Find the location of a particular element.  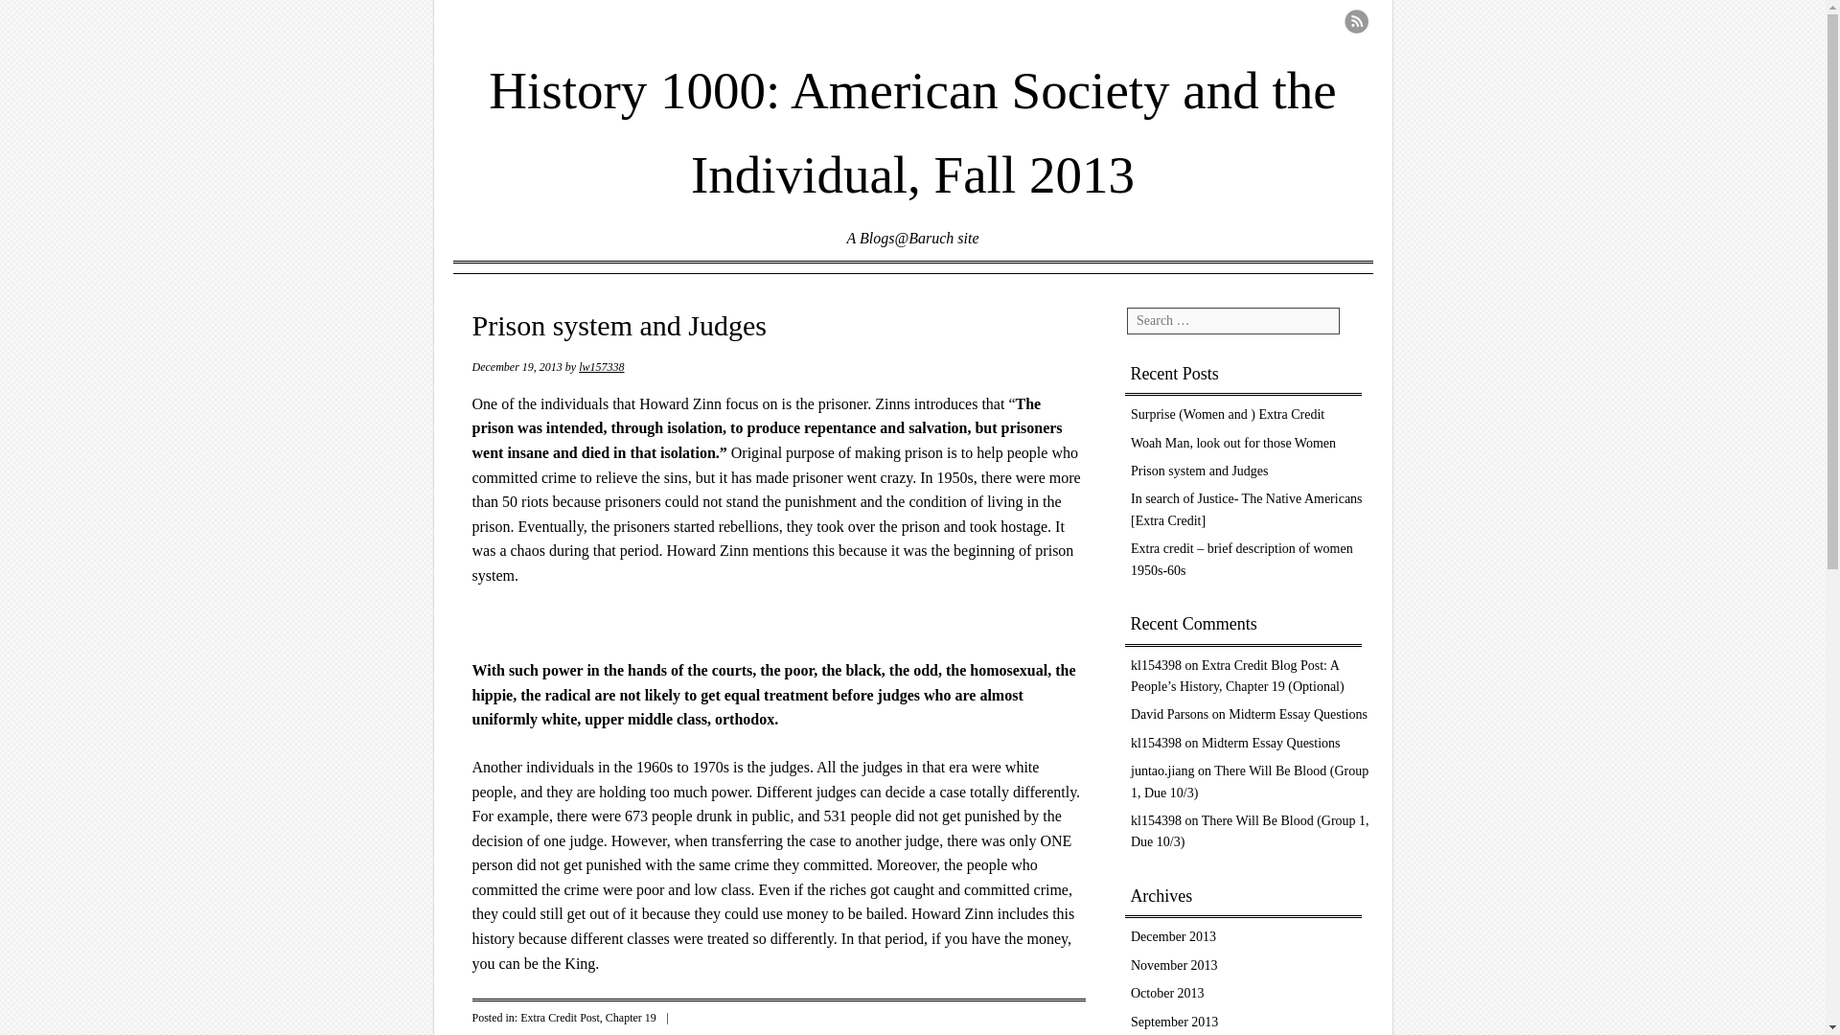

Midterm Essay Questions is located at coordinates (1298, 713).